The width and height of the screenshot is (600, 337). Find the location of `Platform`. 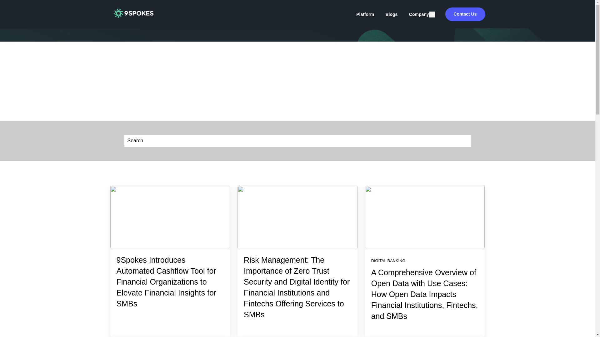

Platform is located at coordinates (365, 14).